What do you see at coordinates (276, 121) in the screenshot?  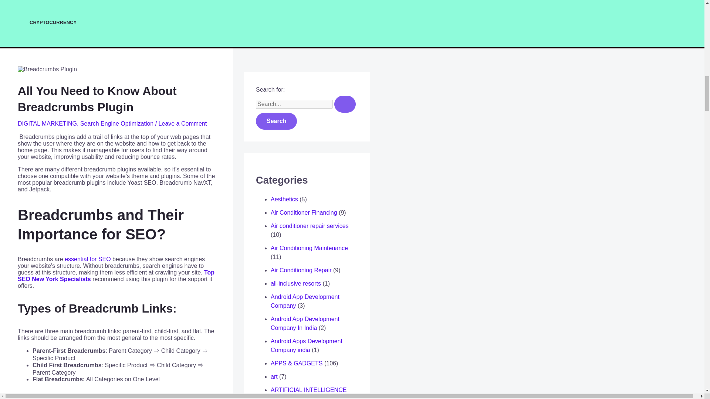 I see `Search` at bounding box center [276, 121].